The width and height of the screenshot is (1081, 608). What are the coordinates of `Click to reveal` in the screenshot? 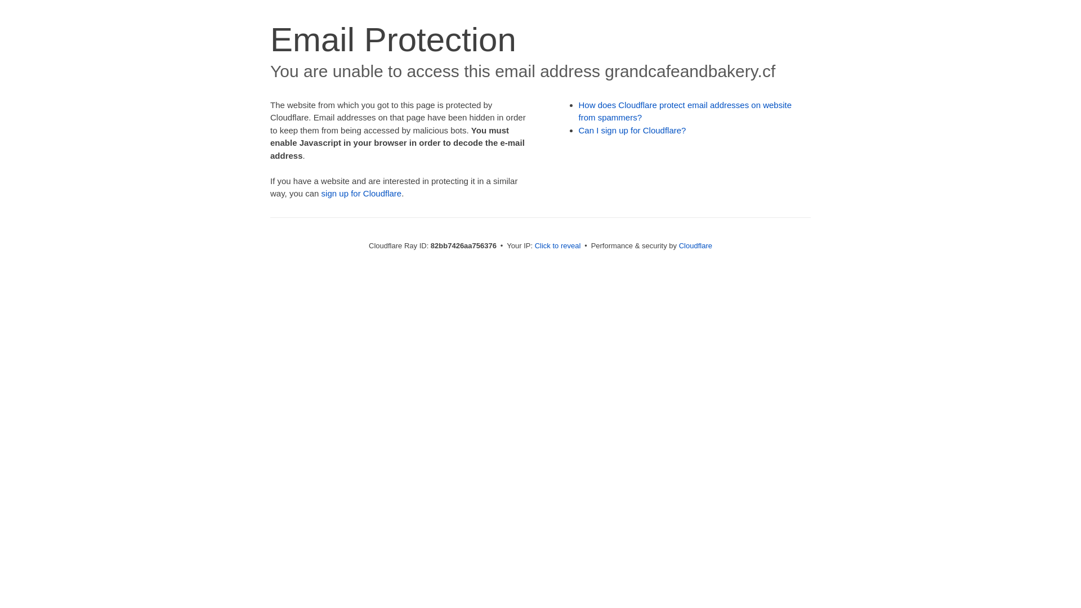 It's located at (558, 245).